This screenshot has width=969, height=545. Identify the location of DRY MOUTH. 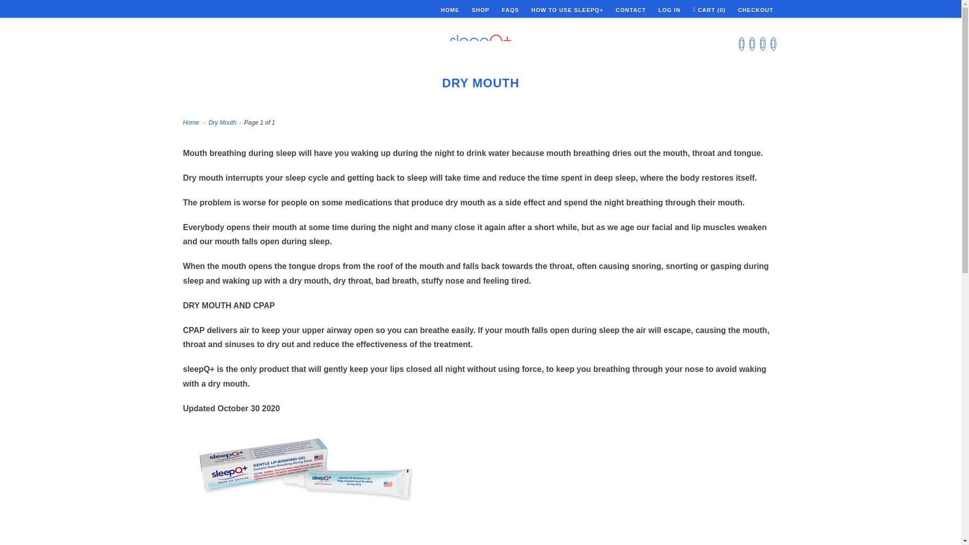
(480, 83).